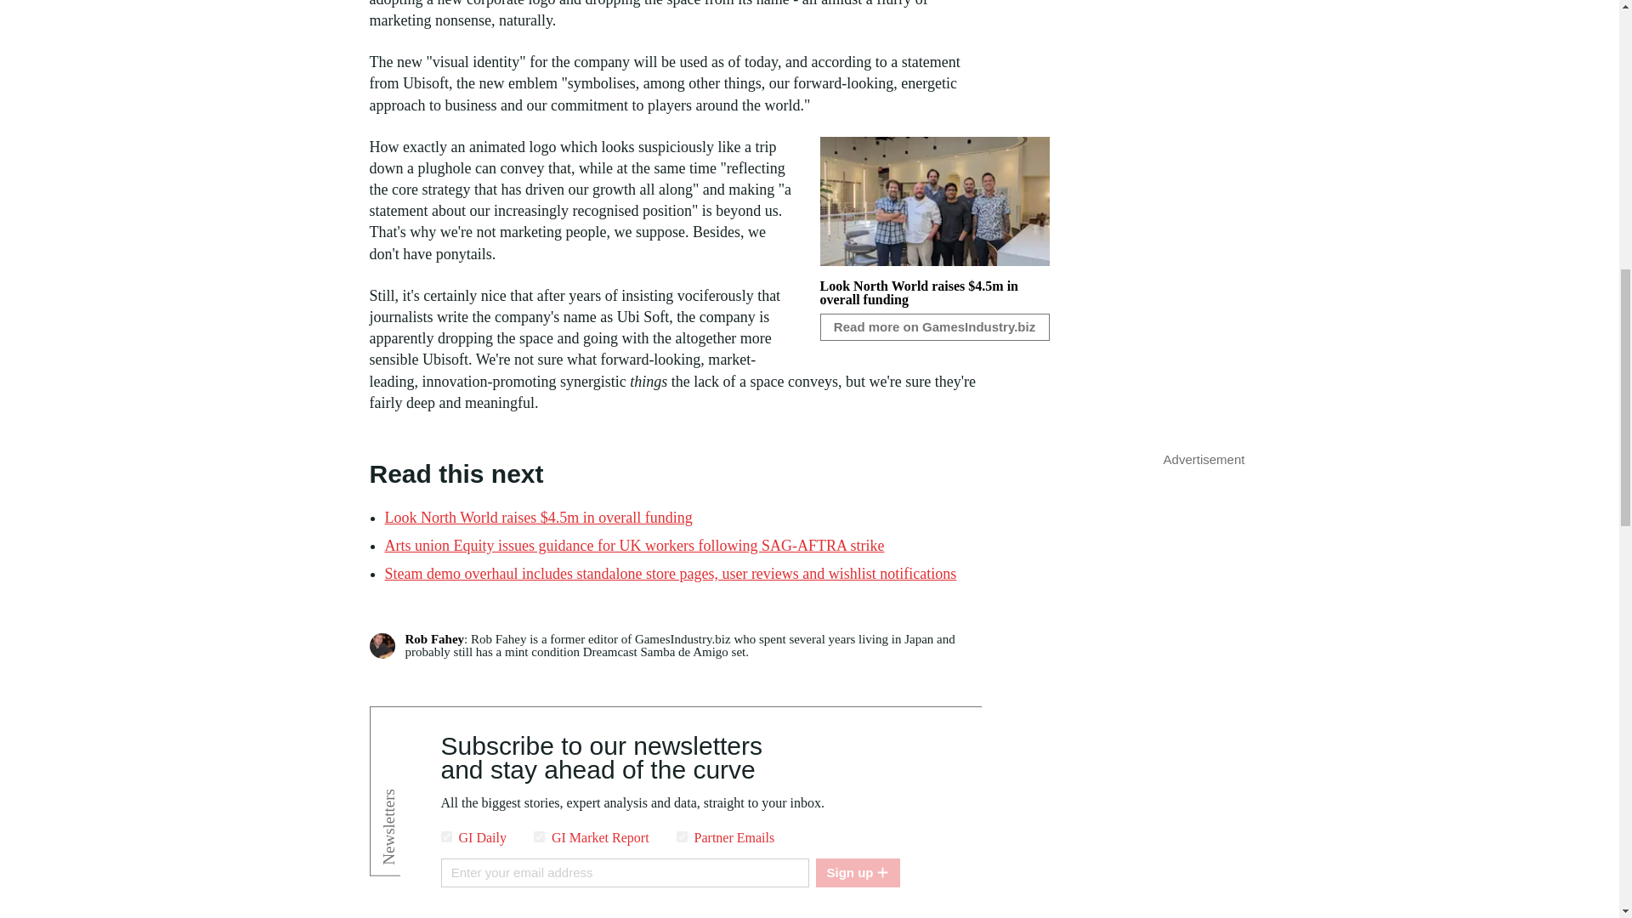  I want to click on on, so click(445, 836).